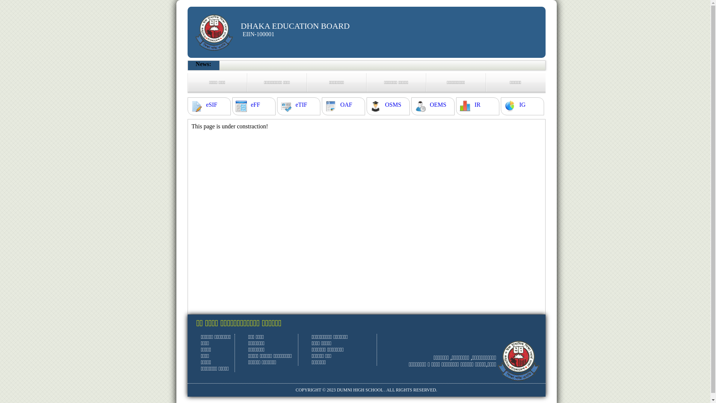  What do you see at coordinates (301, 105) in the screenshot?
I see `eTIF` at bounding box center [301, 105].